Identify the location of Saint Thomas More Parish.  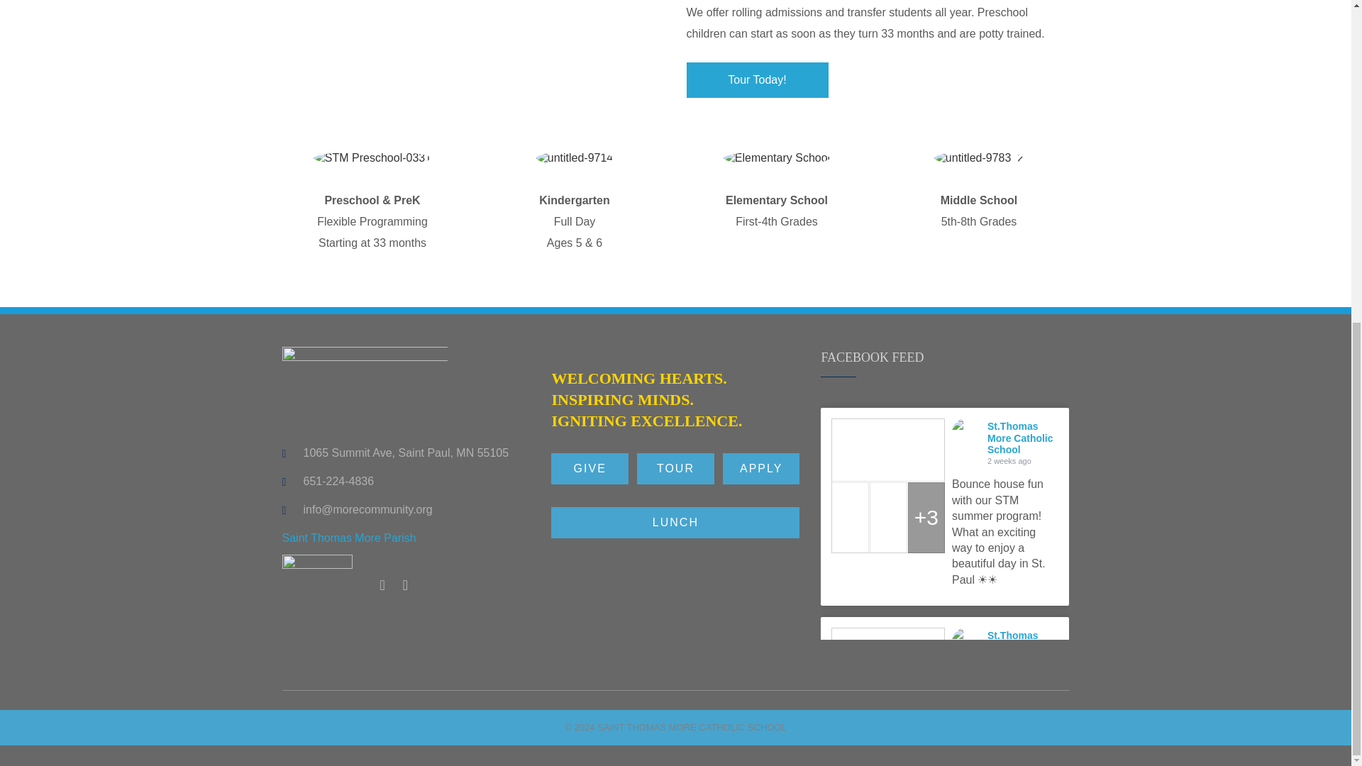
(349, 538).